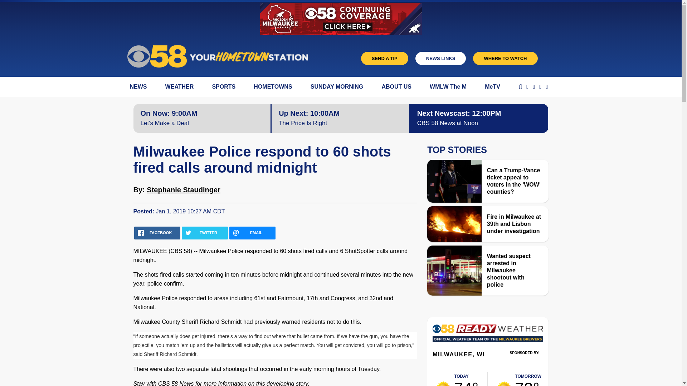 Image resolution: width=687 pixels, height=386 pixels. I want to click on weather, so click(443, 383).